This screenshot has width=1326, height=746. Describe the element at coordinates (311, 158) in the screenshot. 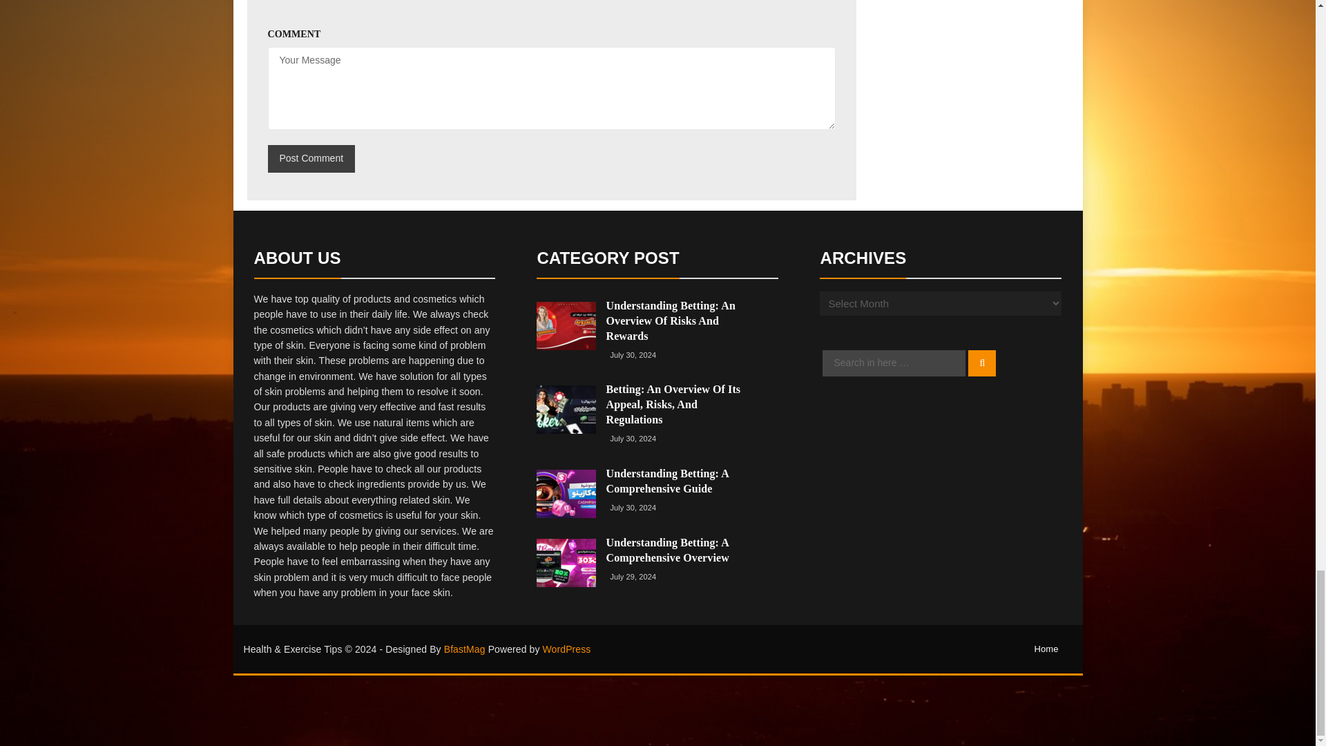

I see `Post Comment` at that location.